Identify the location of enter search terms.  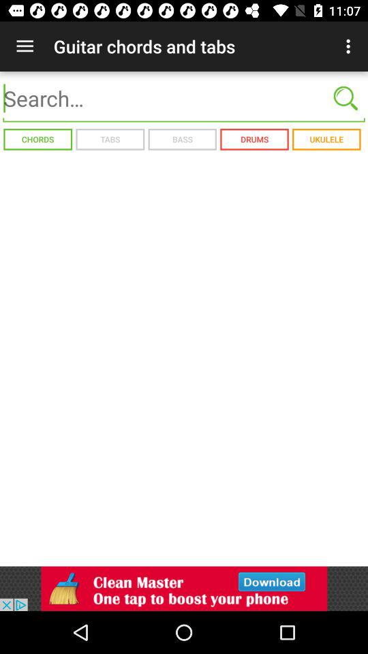
(184, 98).